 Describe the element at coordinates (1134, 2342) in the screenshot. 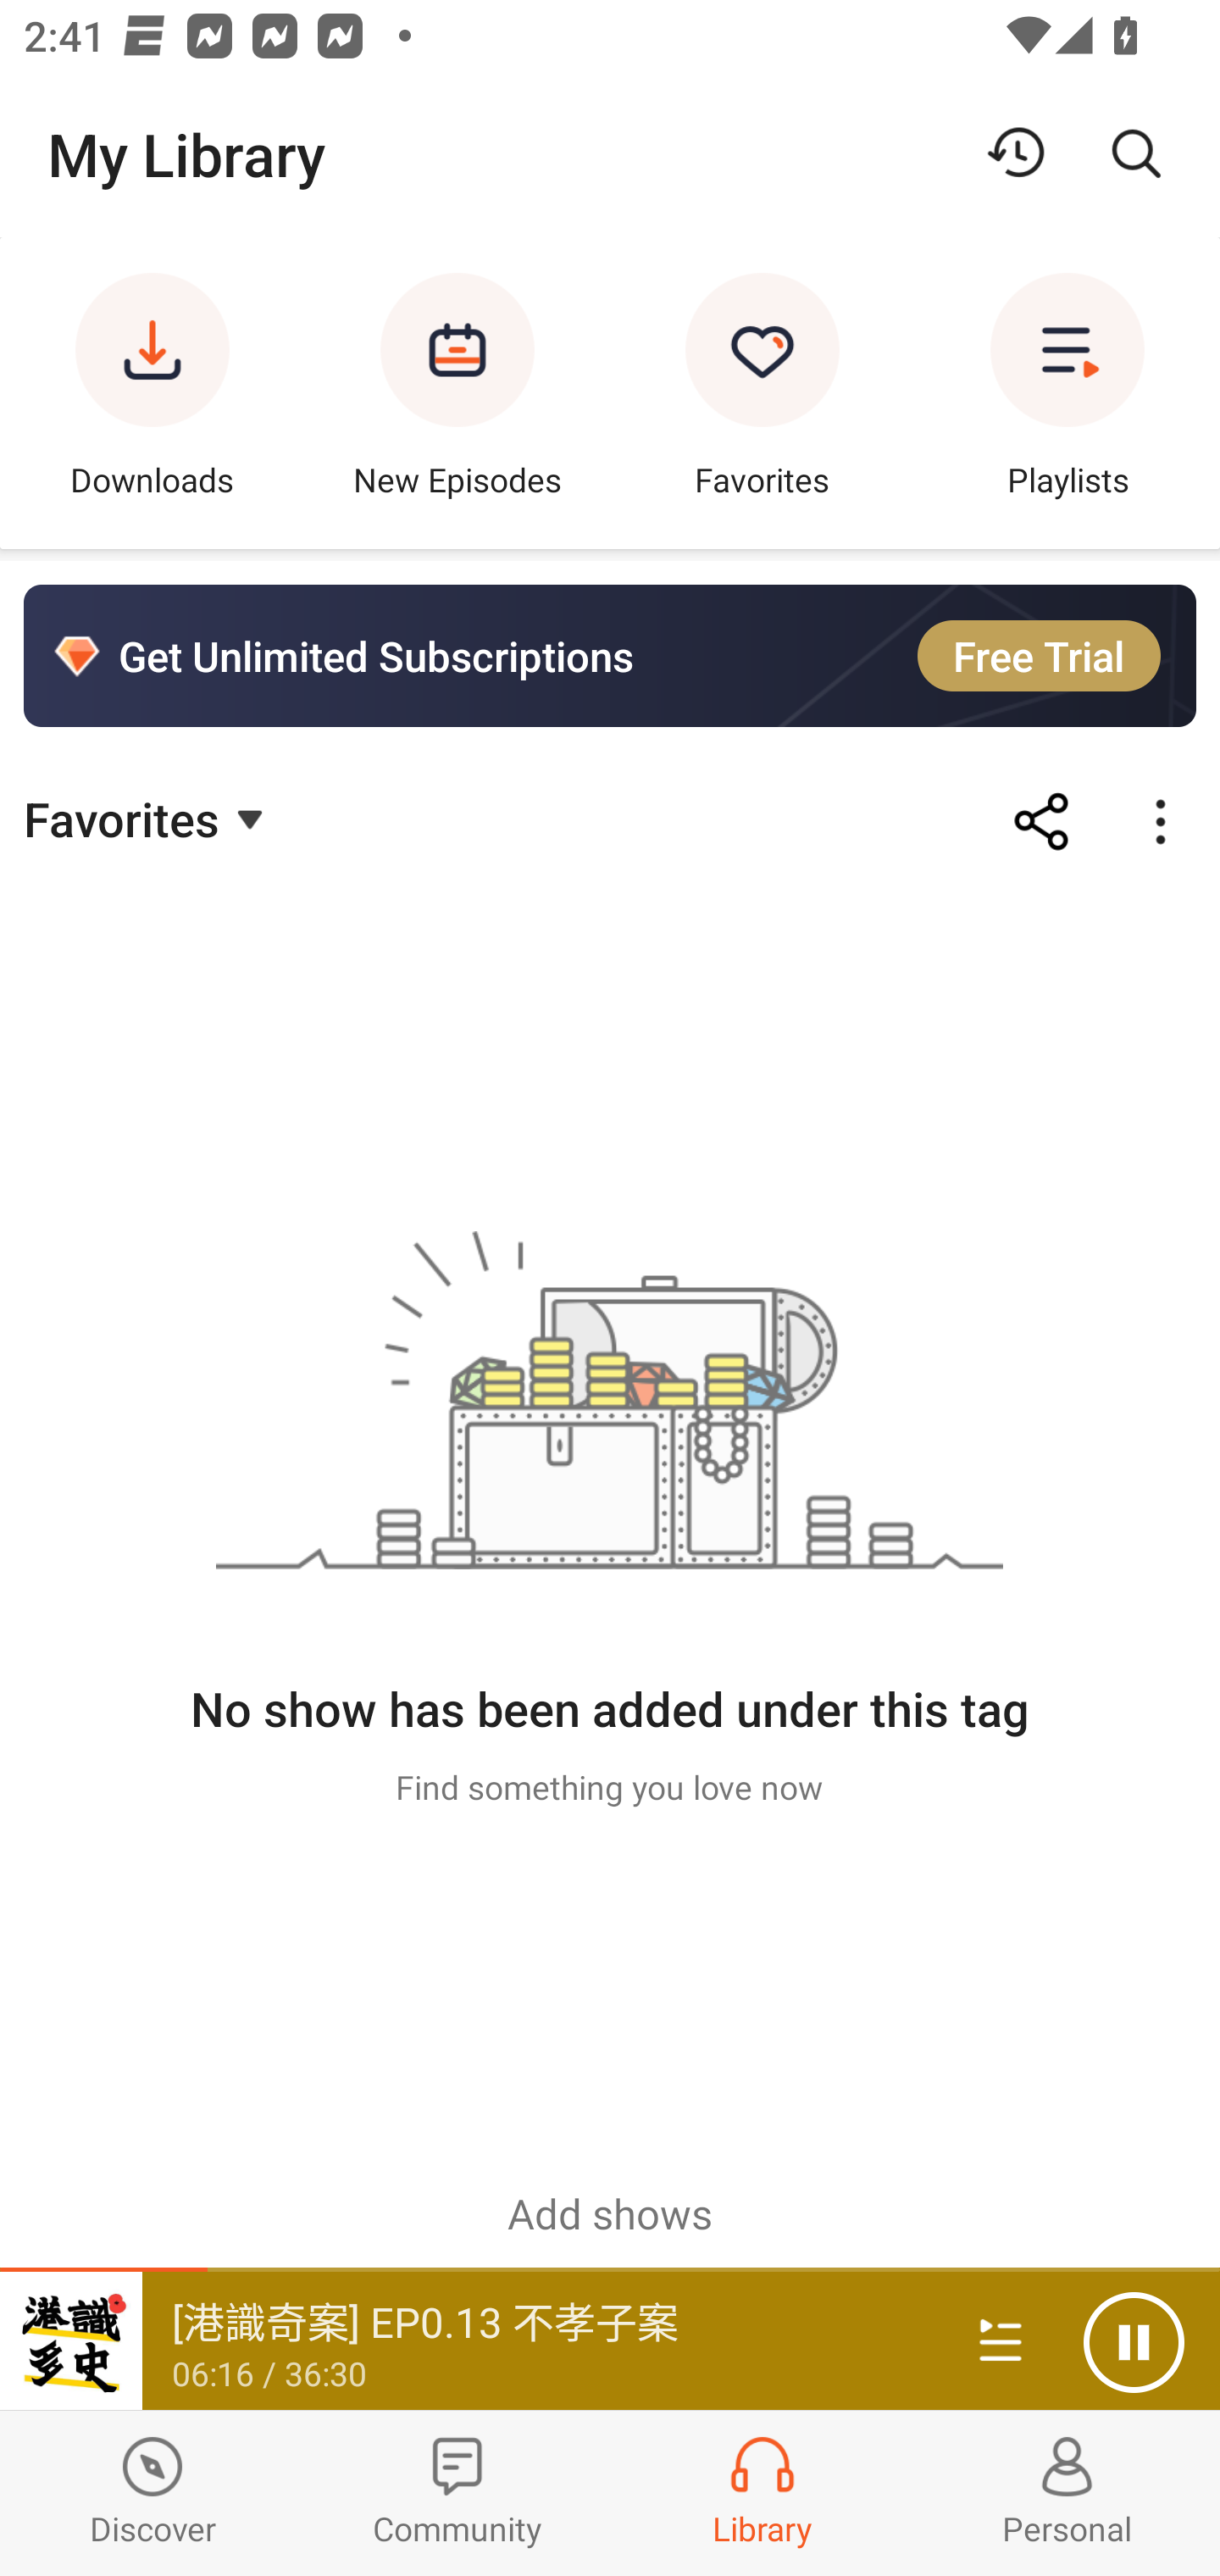

I see `Pause` at that location.